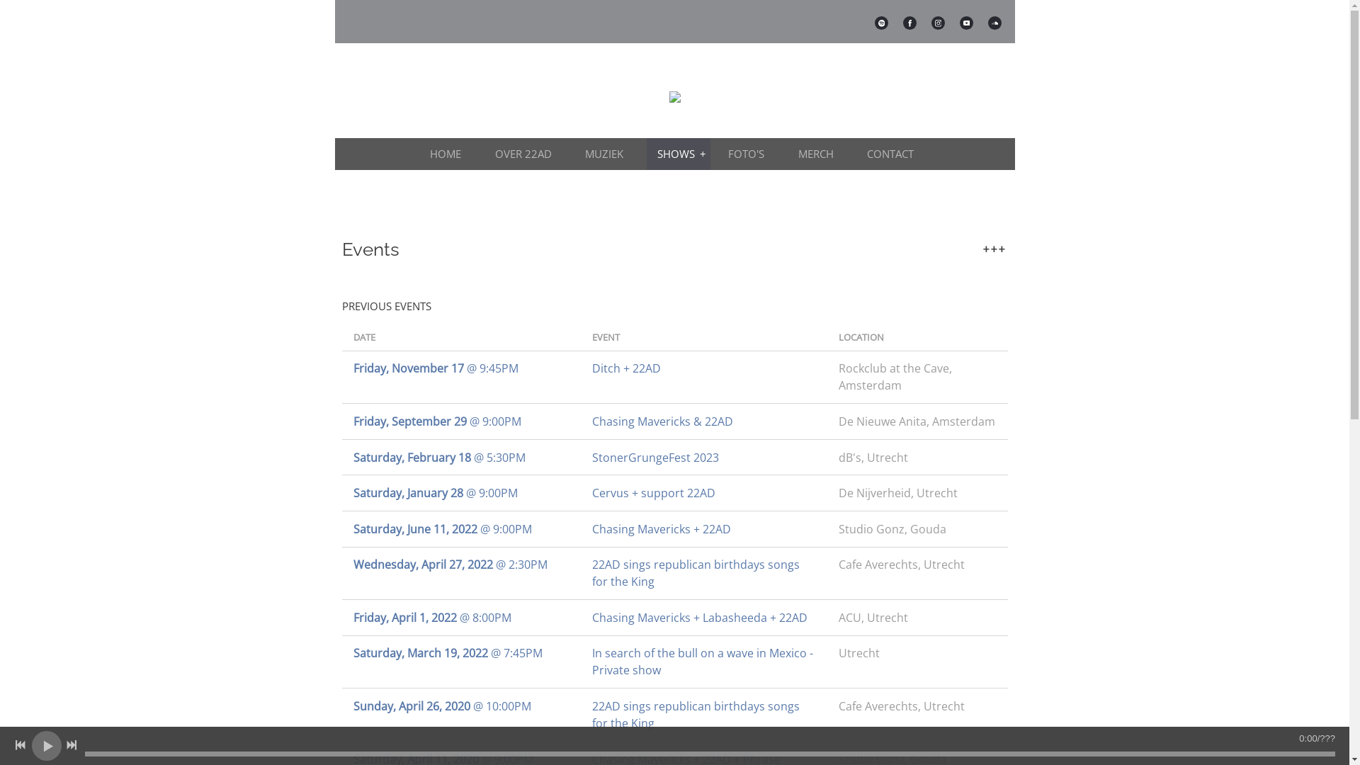  Describe the element at coordinates (917, 565) in the screenshot. I see `Cafe Averechts, Utrecht` at that location.